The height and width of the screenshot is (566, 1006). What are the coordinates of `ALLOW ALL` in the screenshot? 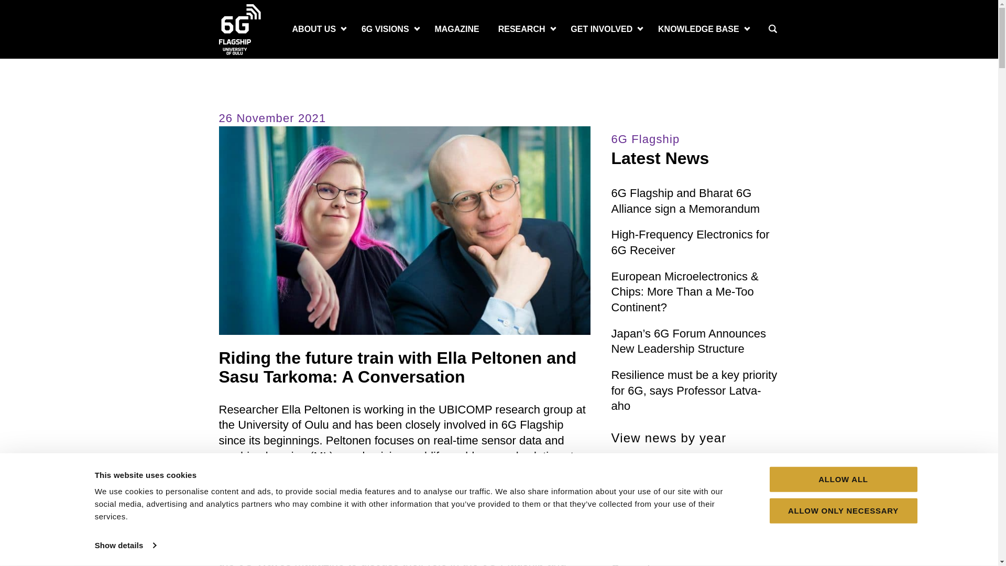 It's located at (843, 479).